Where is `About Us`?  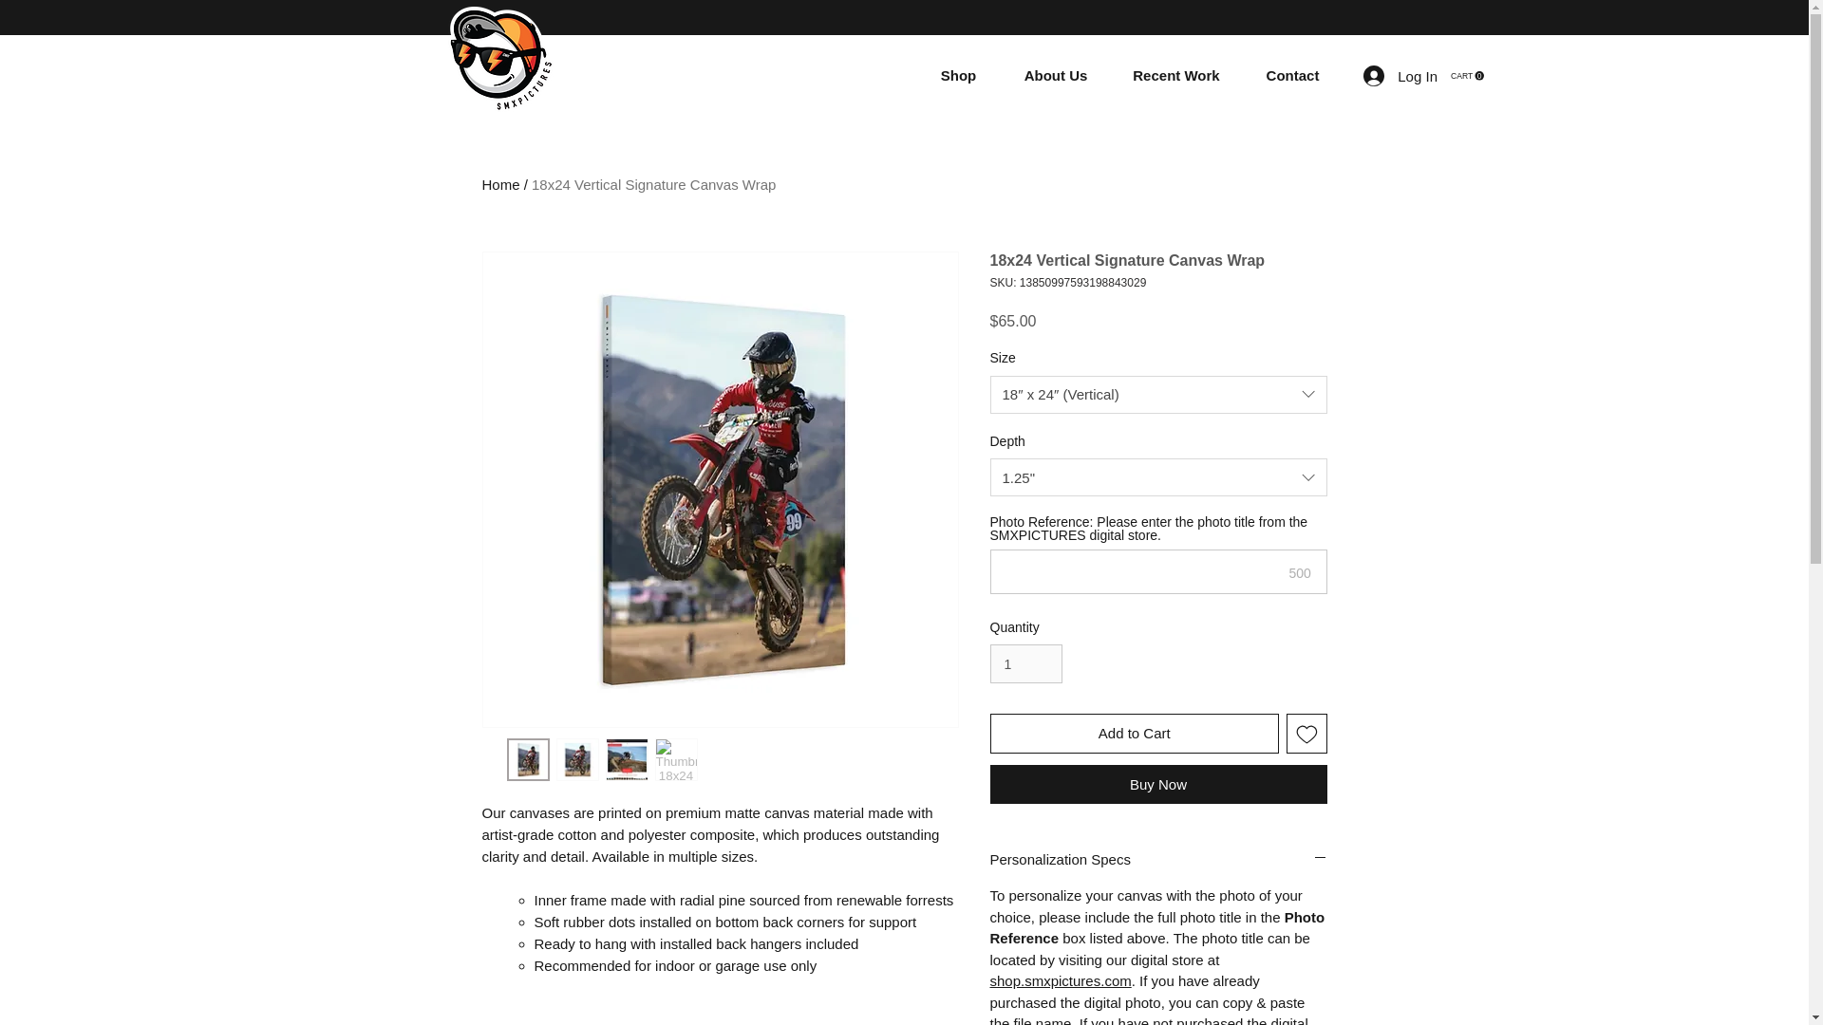 About Us is located at coordinates (1292, 76).